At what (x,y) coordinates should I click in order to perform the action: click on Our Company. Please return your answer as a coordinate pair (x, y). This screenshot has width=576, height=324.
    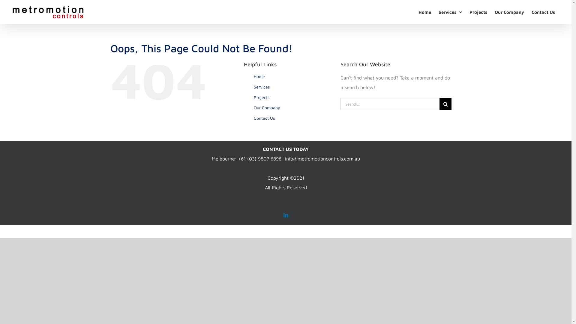
    Looking at the image, I should click on (509, 12).